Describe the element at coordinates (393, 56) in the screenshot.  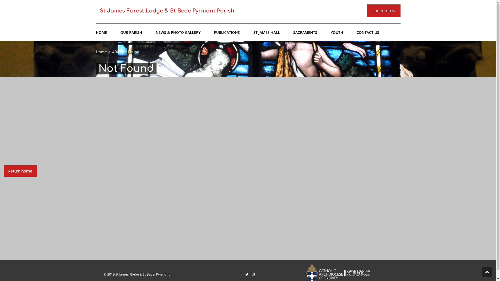
I see `Search` at that location.